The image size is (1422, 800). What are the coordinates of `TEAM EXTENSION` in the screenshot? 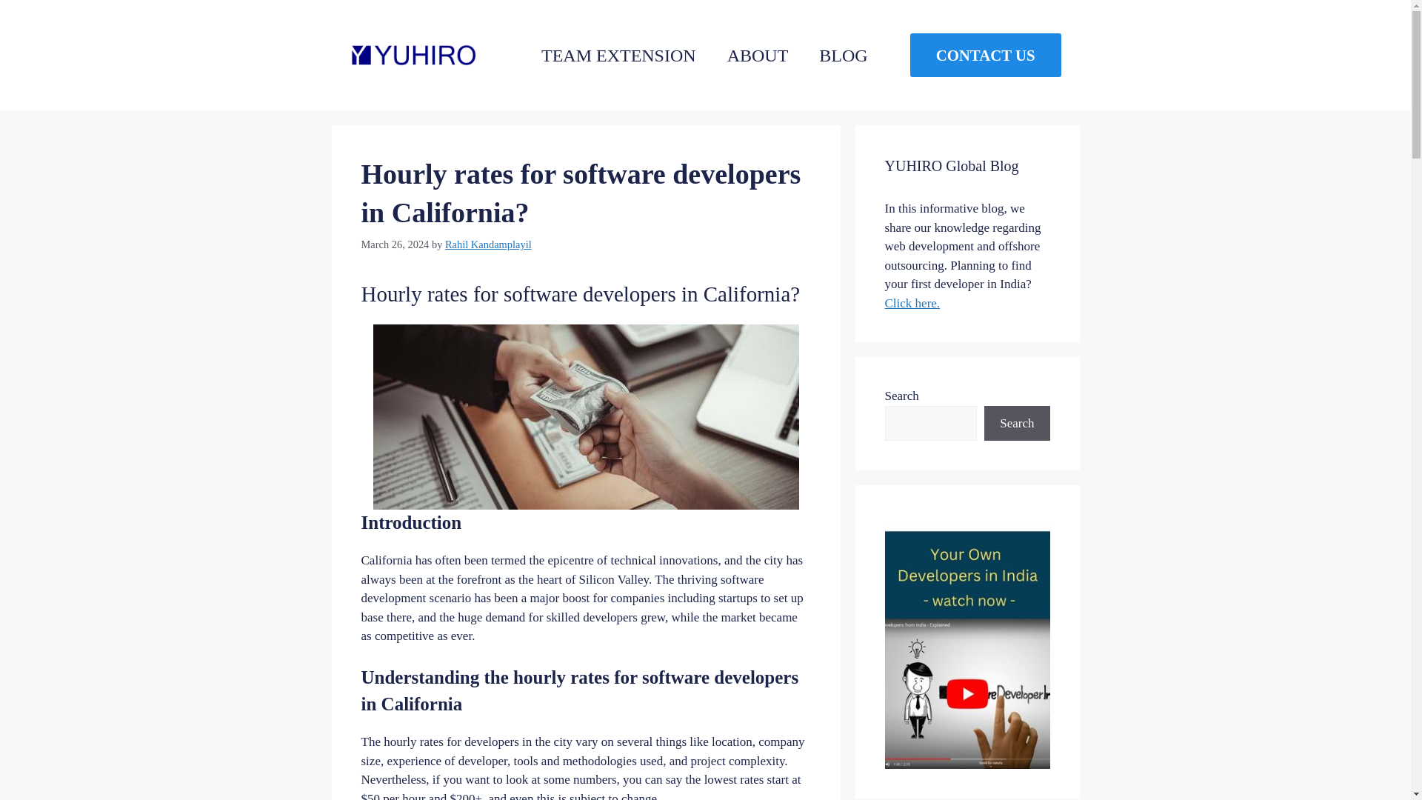 It's located at (618, 55).